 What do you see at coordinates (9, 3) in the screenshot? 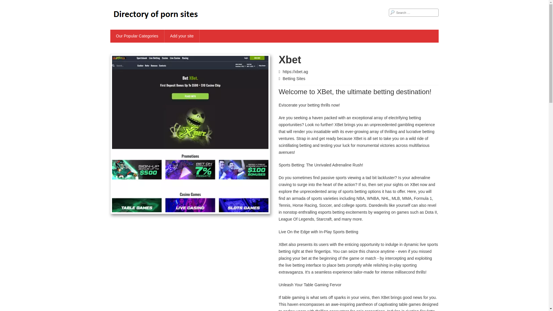
I see `Search` at bounding box center [9, 3].